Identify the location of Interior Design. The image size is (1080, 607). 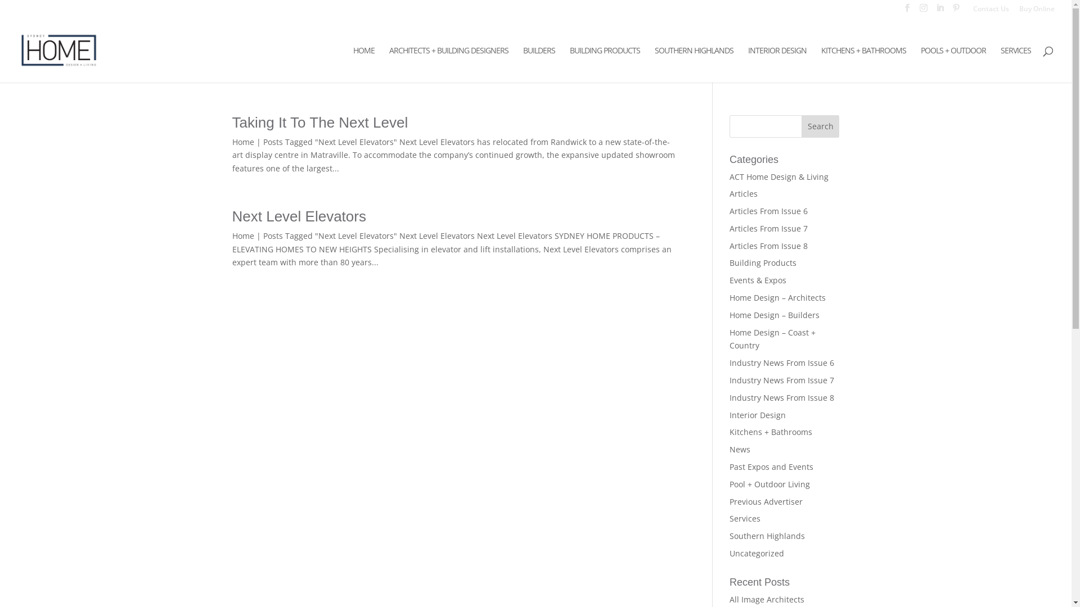
(758, 415).